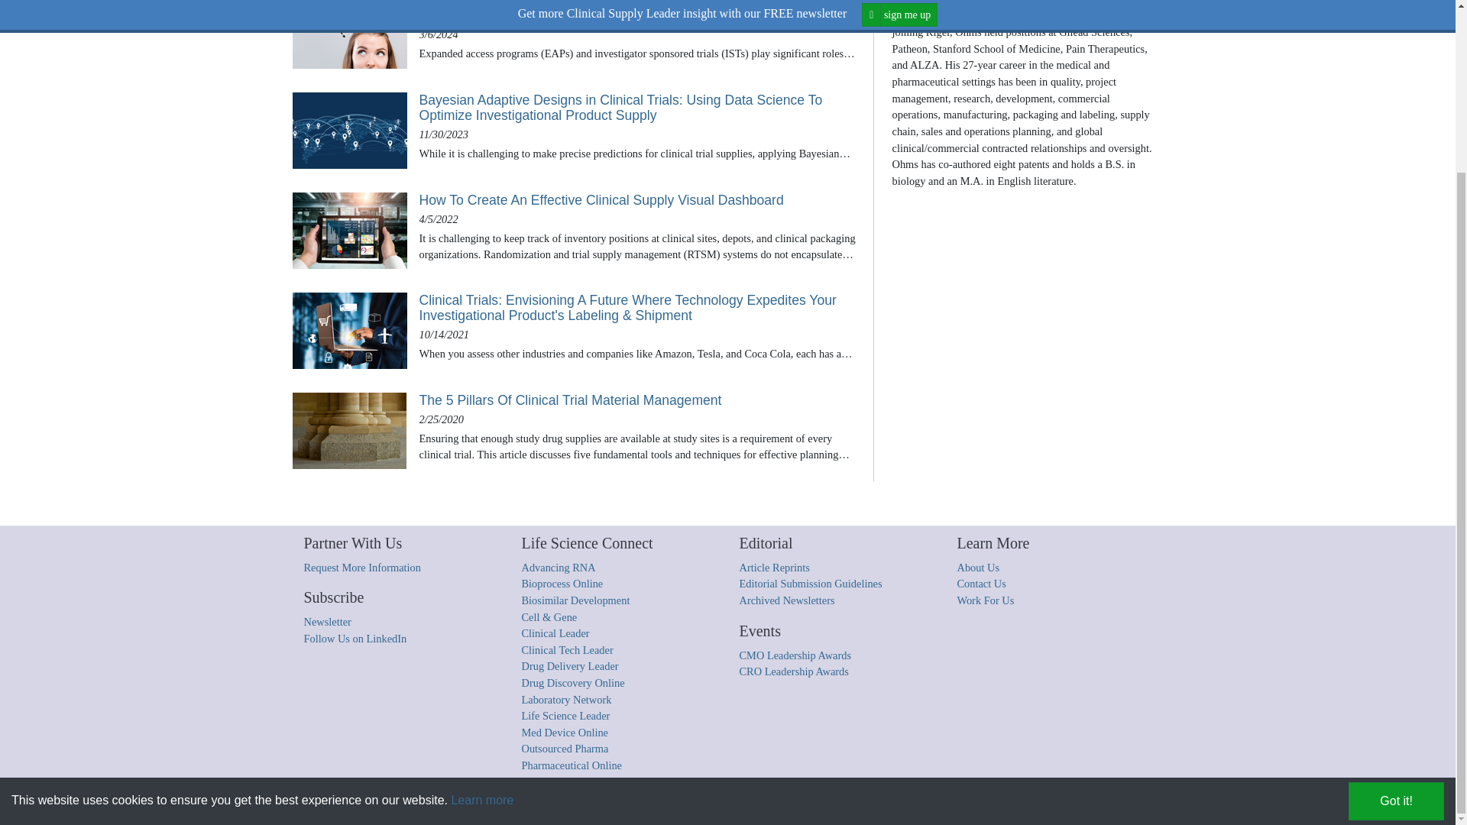 This screenshot has height=825, width=1467. Describe the element at coordinates (564, 749) in the screenshot. I see `Outsourced Pharma` at that location.